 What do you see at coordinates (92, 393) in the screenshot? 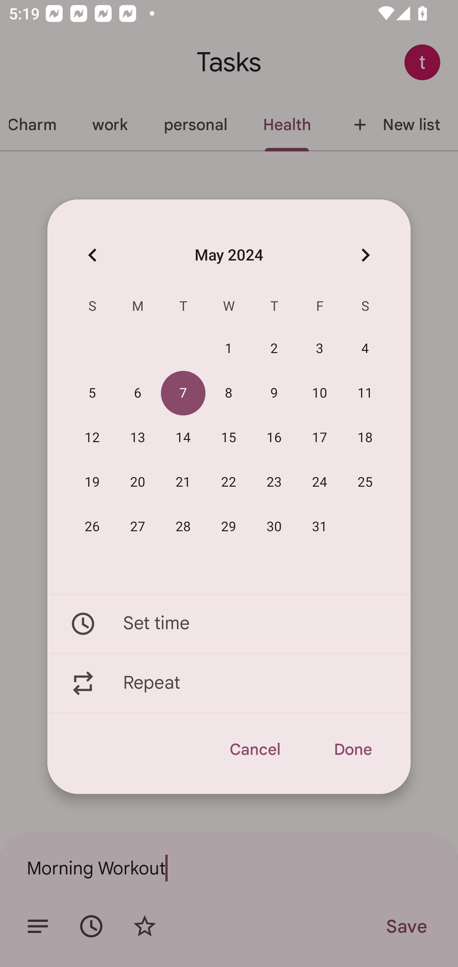
I see `5 05 May 2024` at bounding box center [92, 393].